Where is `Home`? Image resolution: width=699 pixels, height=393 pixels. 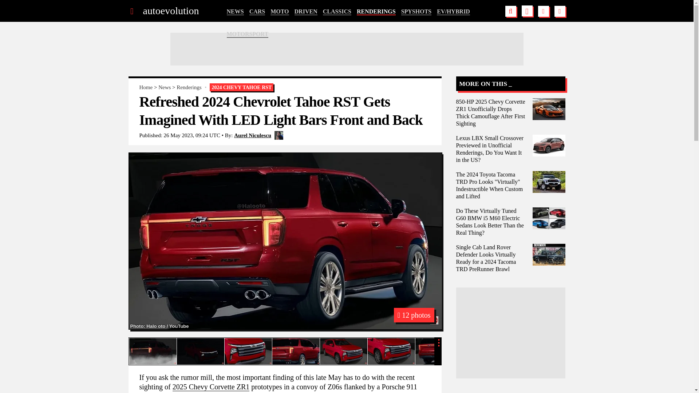
Home is located at coordinates (146, 87).